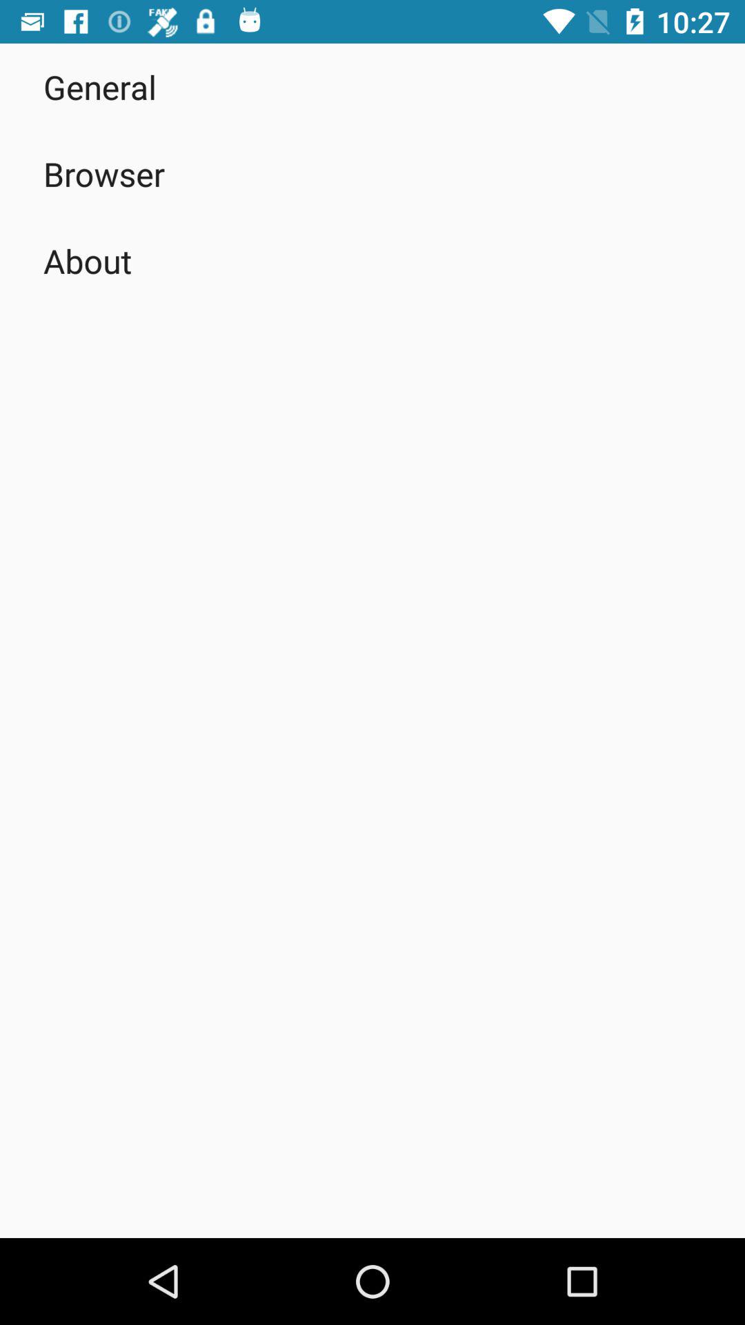 The image size is (745, 1325). Describe the element at coordinates (104, 174) in the screenshot. I see `choose the browser app` at that location.